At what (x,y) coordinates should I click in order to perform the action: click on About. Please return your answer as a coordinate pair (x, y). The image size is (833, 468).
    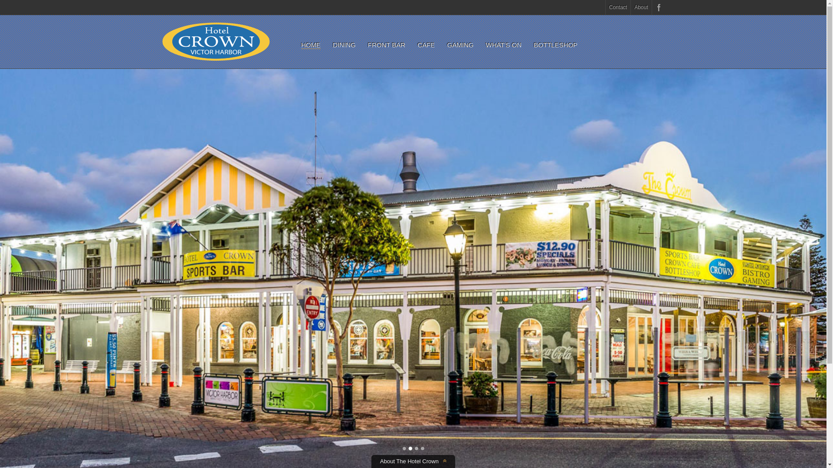
    Looking at the image, I should click on (641, 7).